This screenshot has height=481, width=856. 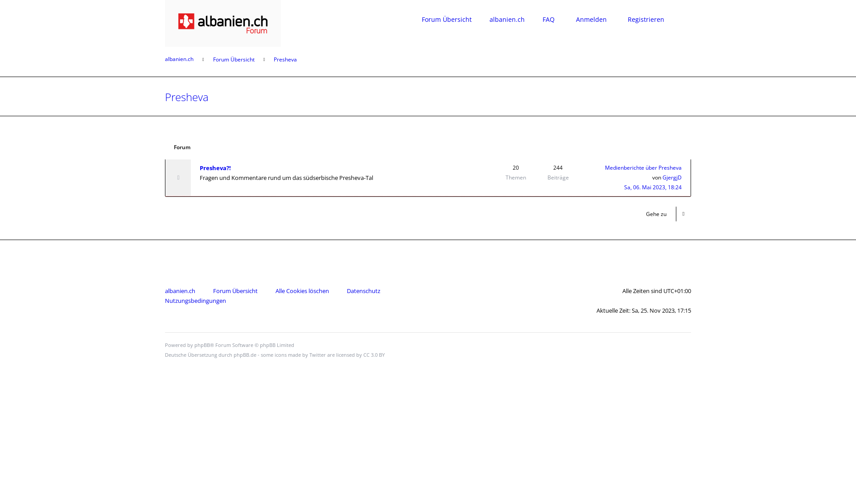 What do you see at coordinates (548, 20) in the screenshot?
I see `FAQ` at bounding box center [548, 20].